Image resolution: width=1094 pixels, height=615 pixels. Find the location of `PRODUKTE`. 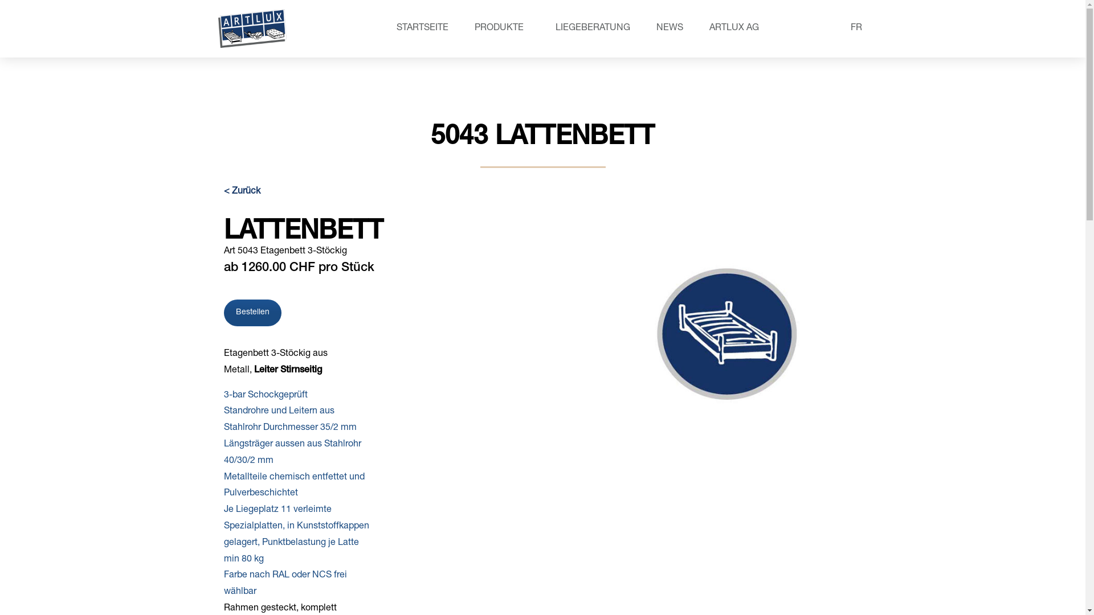

PRODUKTE is located at coordinates (502, 28).